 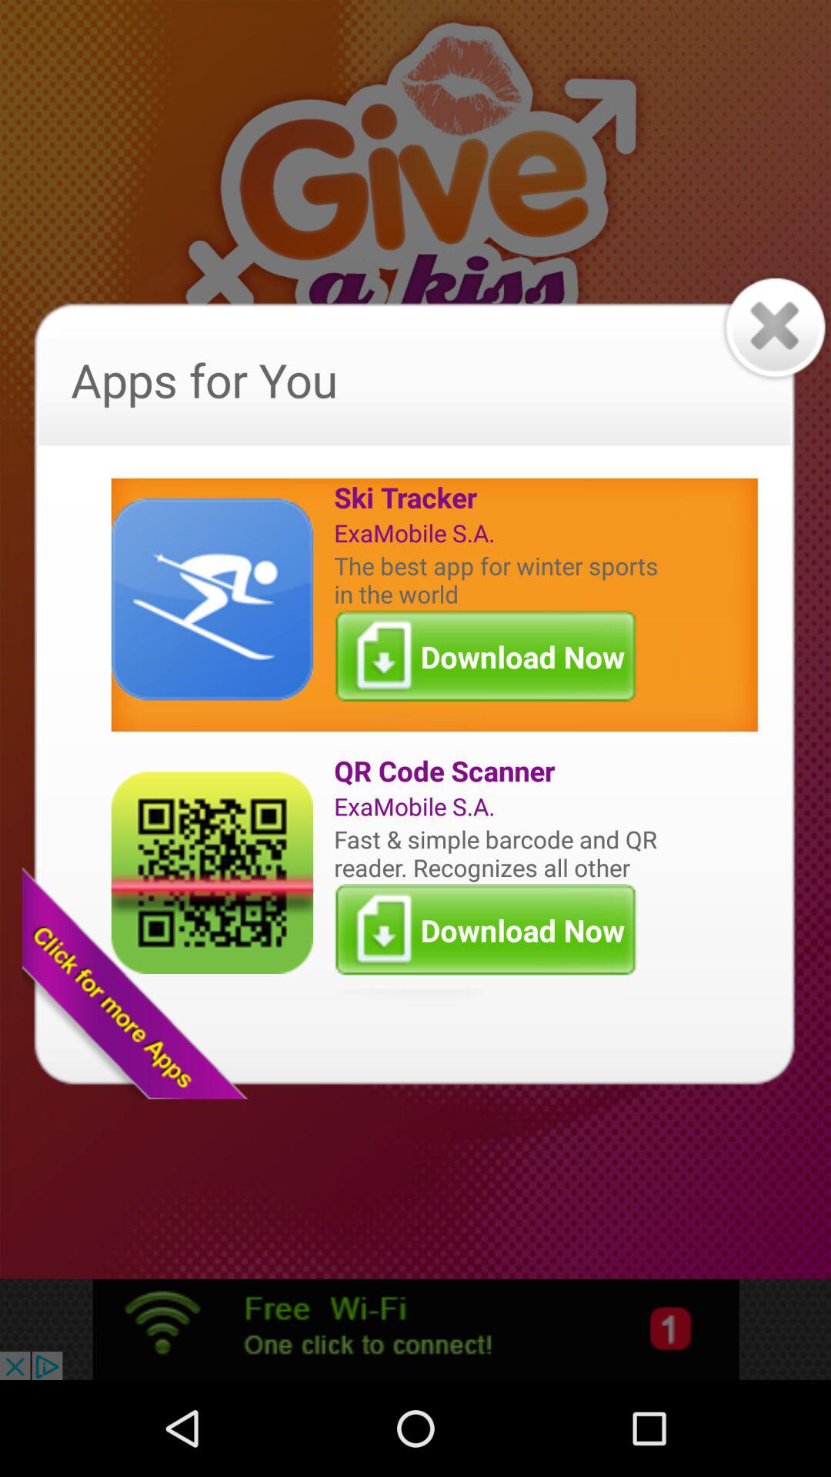 What do you see at coordinates (499, 497) in the screenshot?
I see `turn on ski tracker item` at bounding box center [499, 497].